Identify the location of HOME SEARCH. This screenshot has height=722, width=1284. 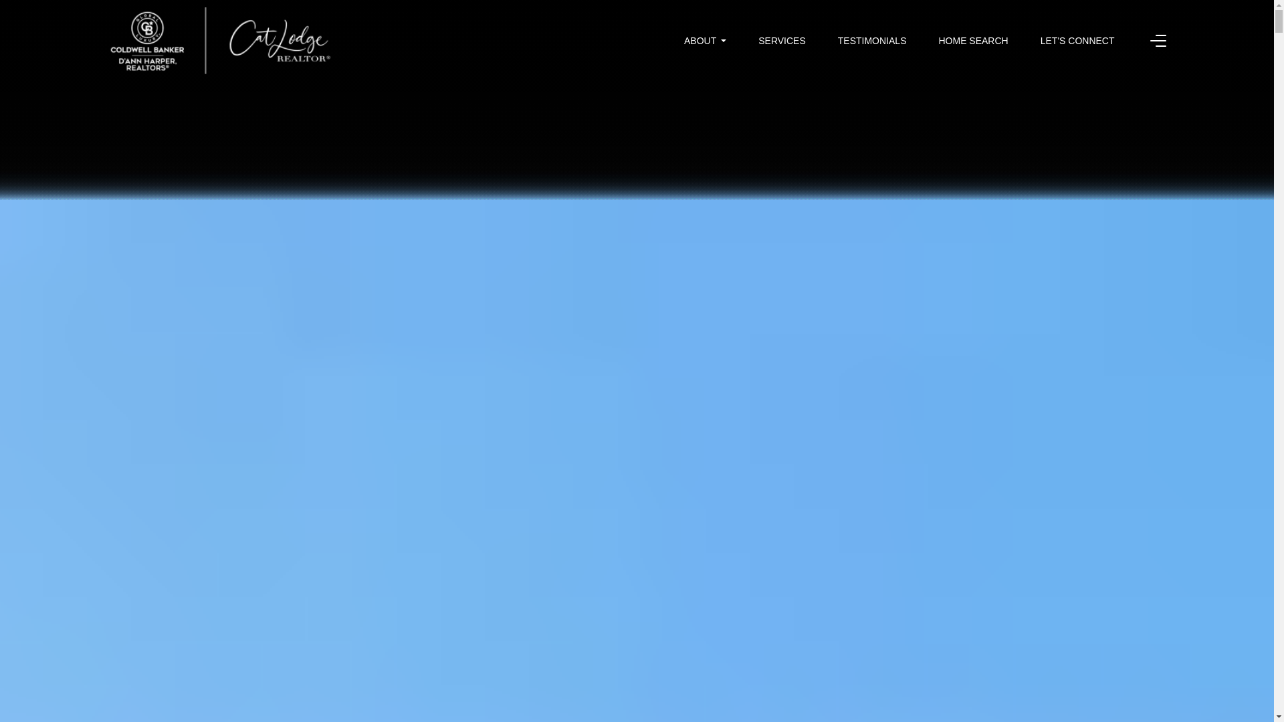
(973, 40).